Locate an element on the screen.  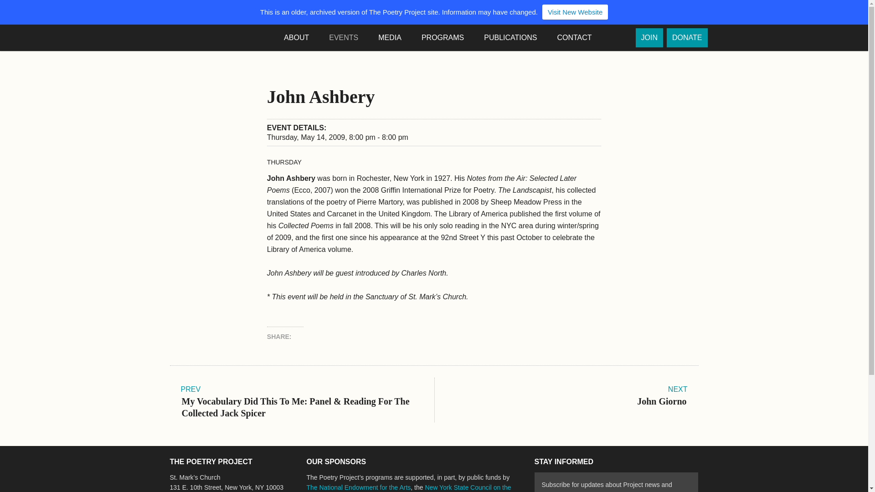
Facebook is located at coordinates (304, 337).